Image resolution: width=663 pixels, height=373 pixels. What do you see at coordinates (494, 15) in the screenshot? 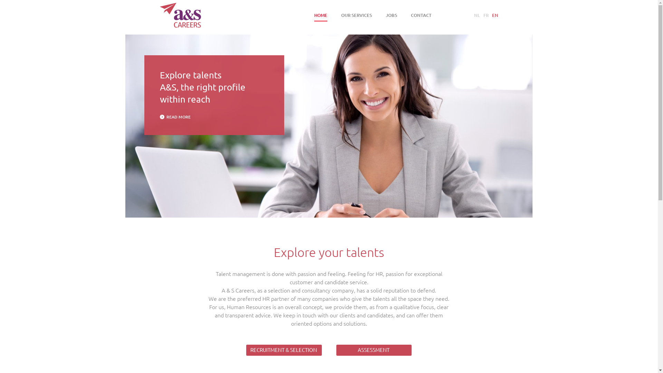
I see `EN` at bounding box center [494, 15].